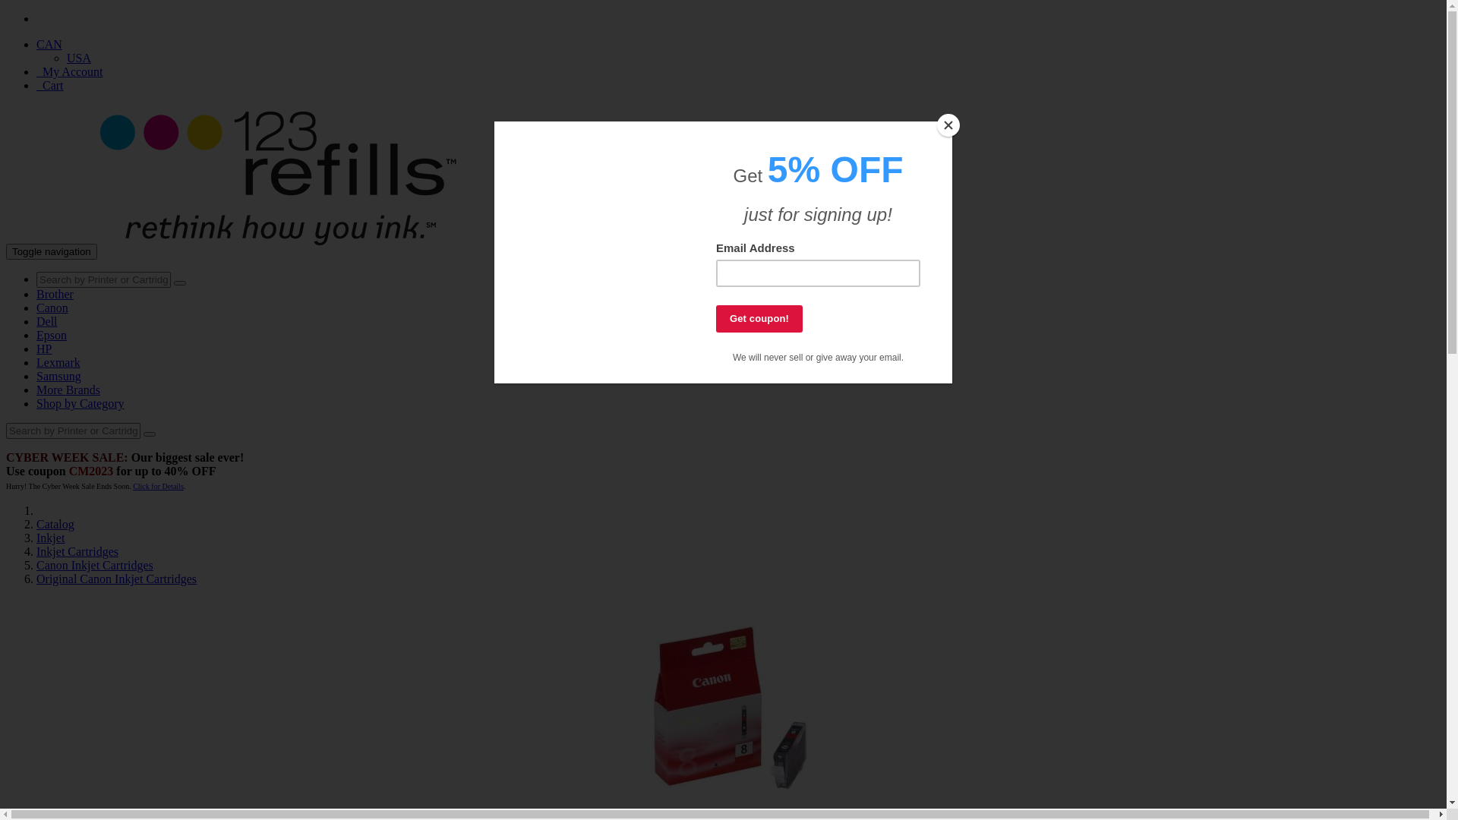 Image resolution: width=1458 pixels, height=820 pixels. I want to click on Lexmark, so click(58, 363).